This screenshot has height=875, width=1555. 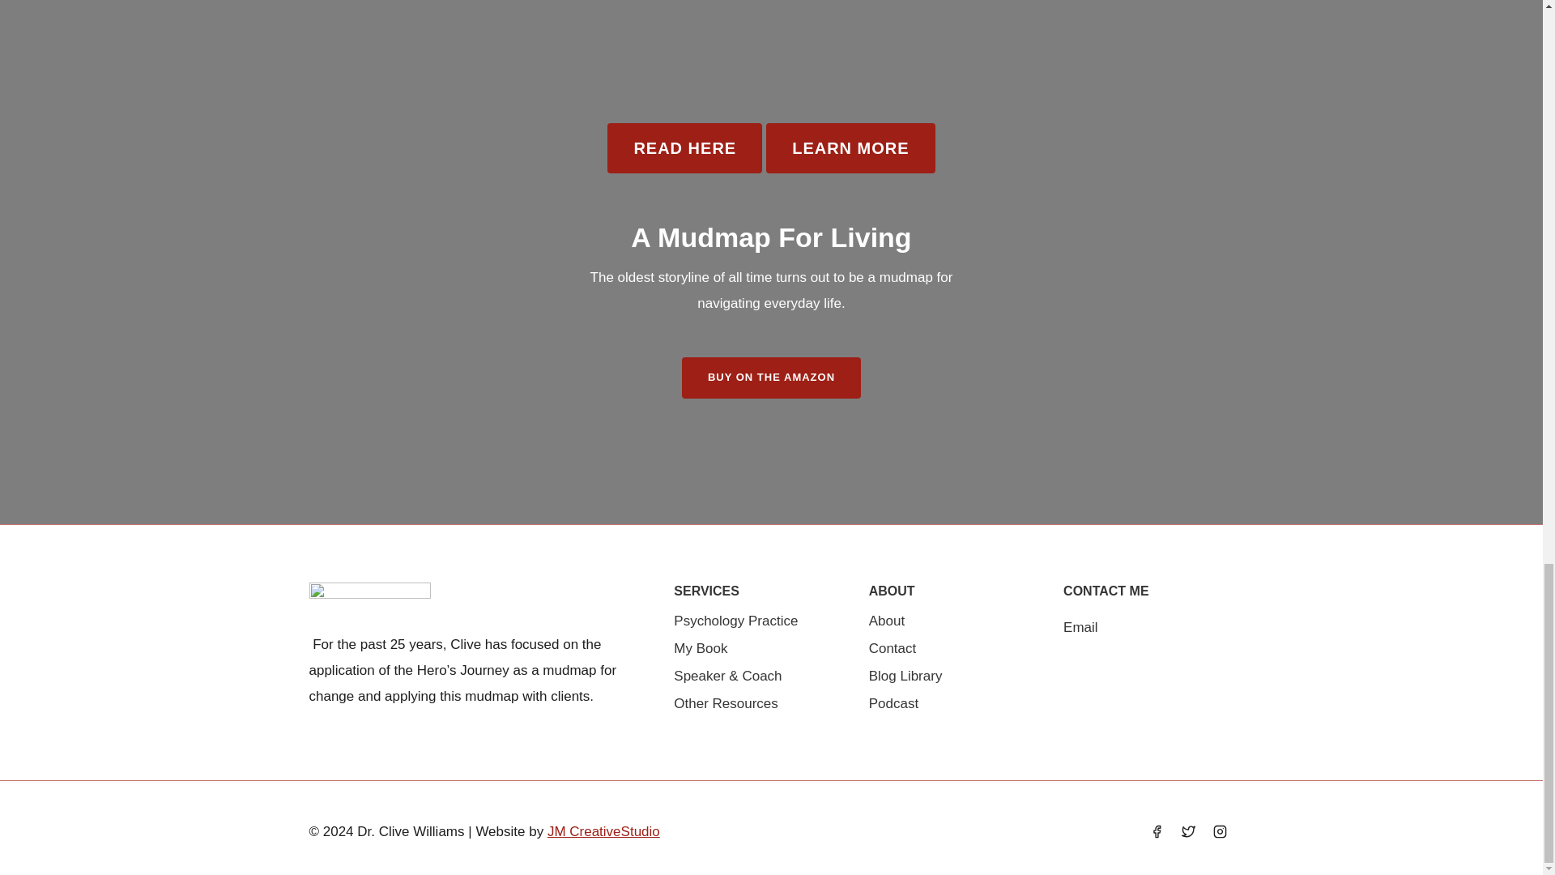 I want to click on Blog Library, so click(x=954, y=676).